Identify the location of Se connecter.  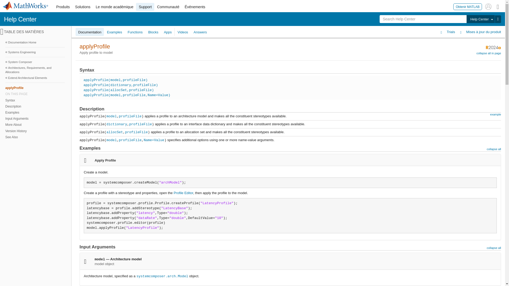
(488, 6).